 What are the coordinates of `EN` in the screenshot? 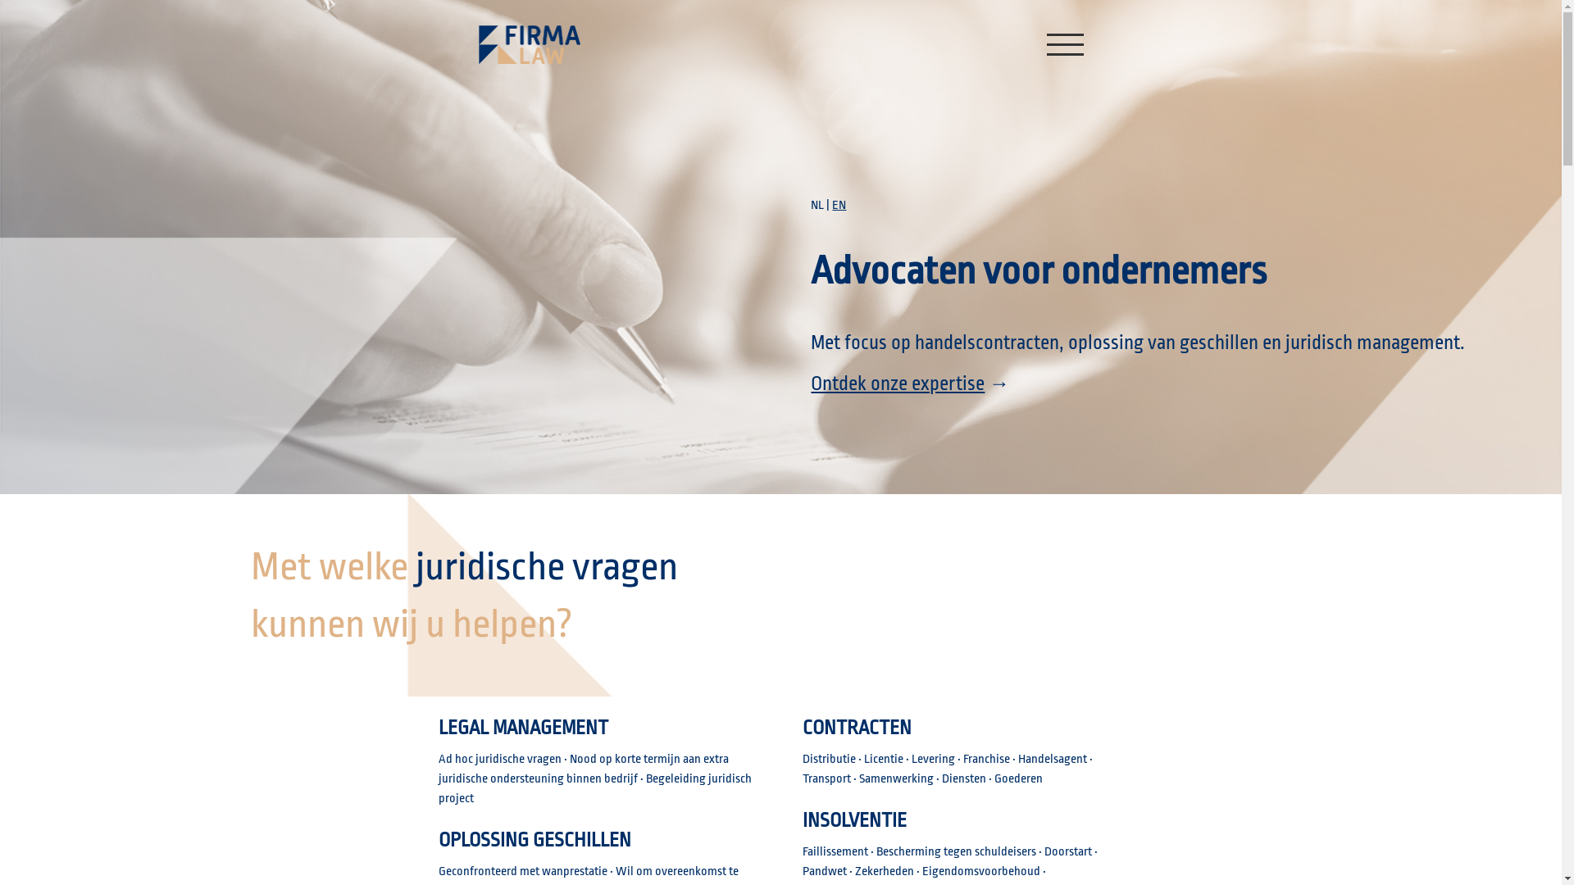 It's located at (839, 205).